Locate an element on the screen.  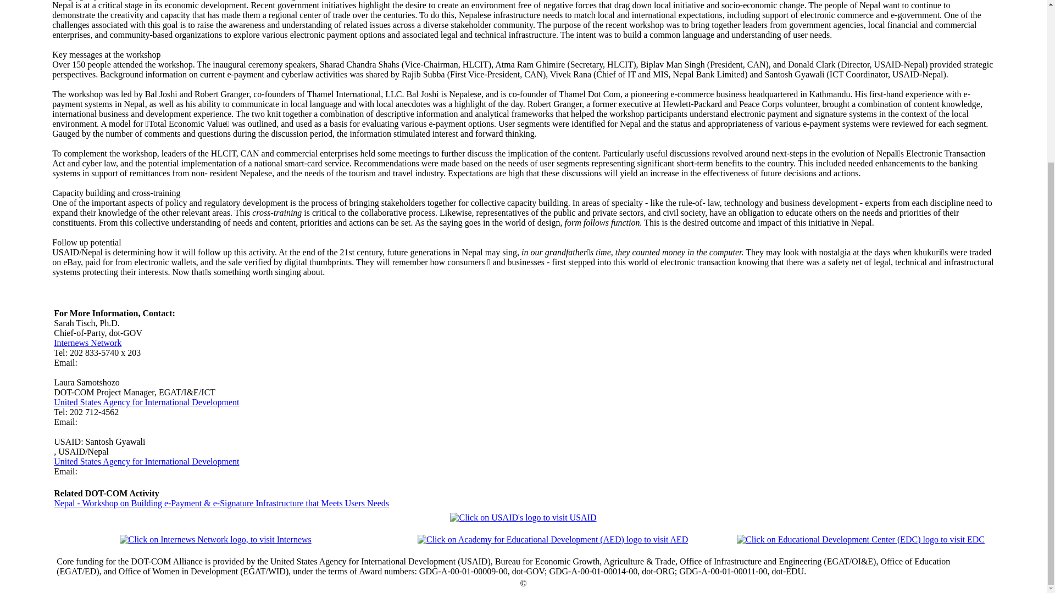
United States Agency for International Development is located at coordinates (146, 461).